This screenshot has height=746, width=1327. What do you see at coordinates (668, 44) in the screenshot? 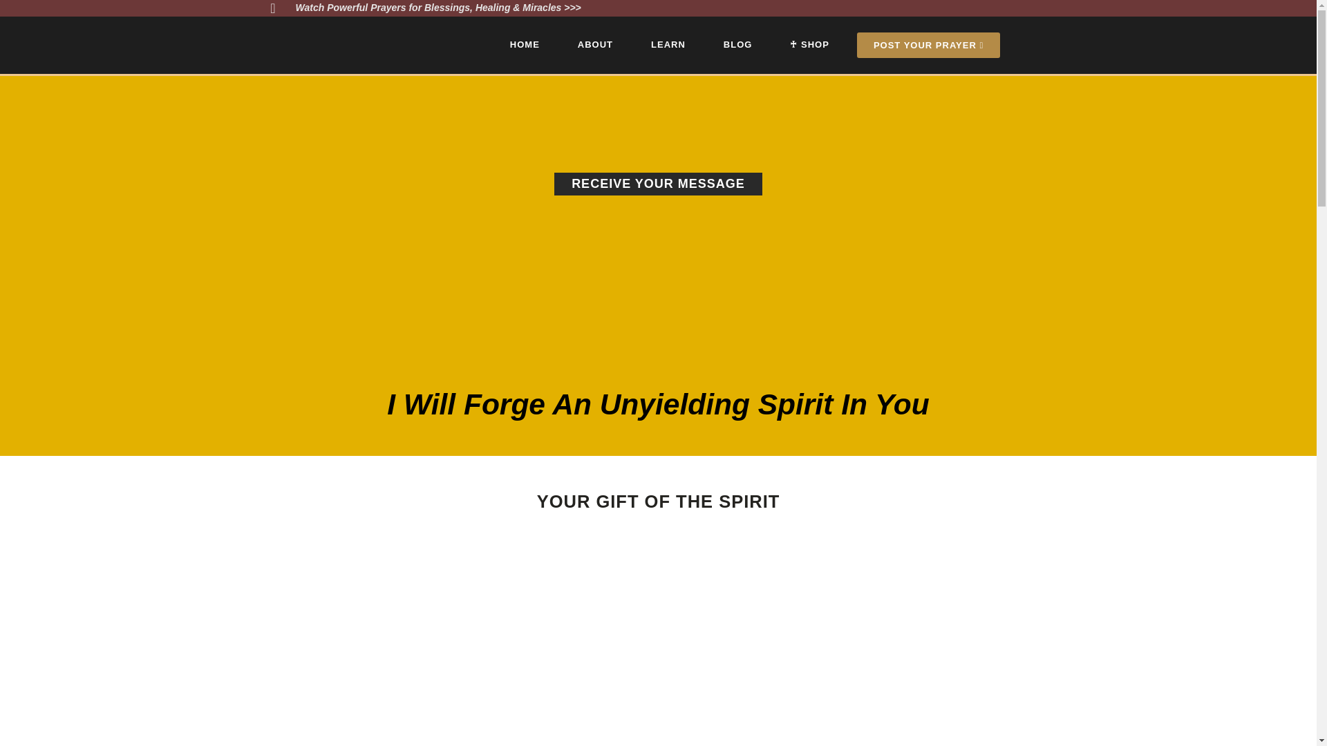
I see `LEARN` at bounding box center [668, 44].